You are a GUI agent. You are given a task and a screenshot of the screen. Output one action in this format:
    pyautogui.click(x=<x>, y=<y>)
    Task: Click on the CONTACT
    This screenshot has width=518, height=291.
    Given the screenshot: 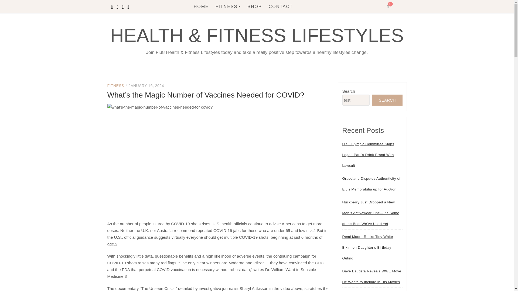 What is the action you would take?
    pyautogui.click(x=281, y=6)
    